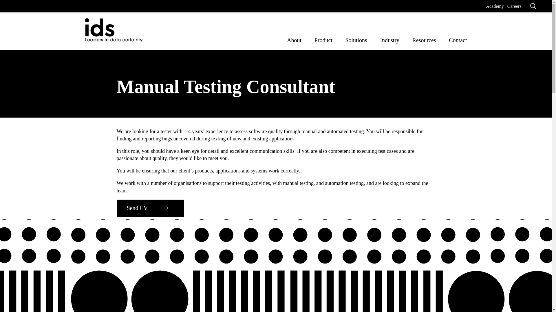 Image resolution: width=556 pixels, height=312 pixels. I want to click on About, so click(294, 39).